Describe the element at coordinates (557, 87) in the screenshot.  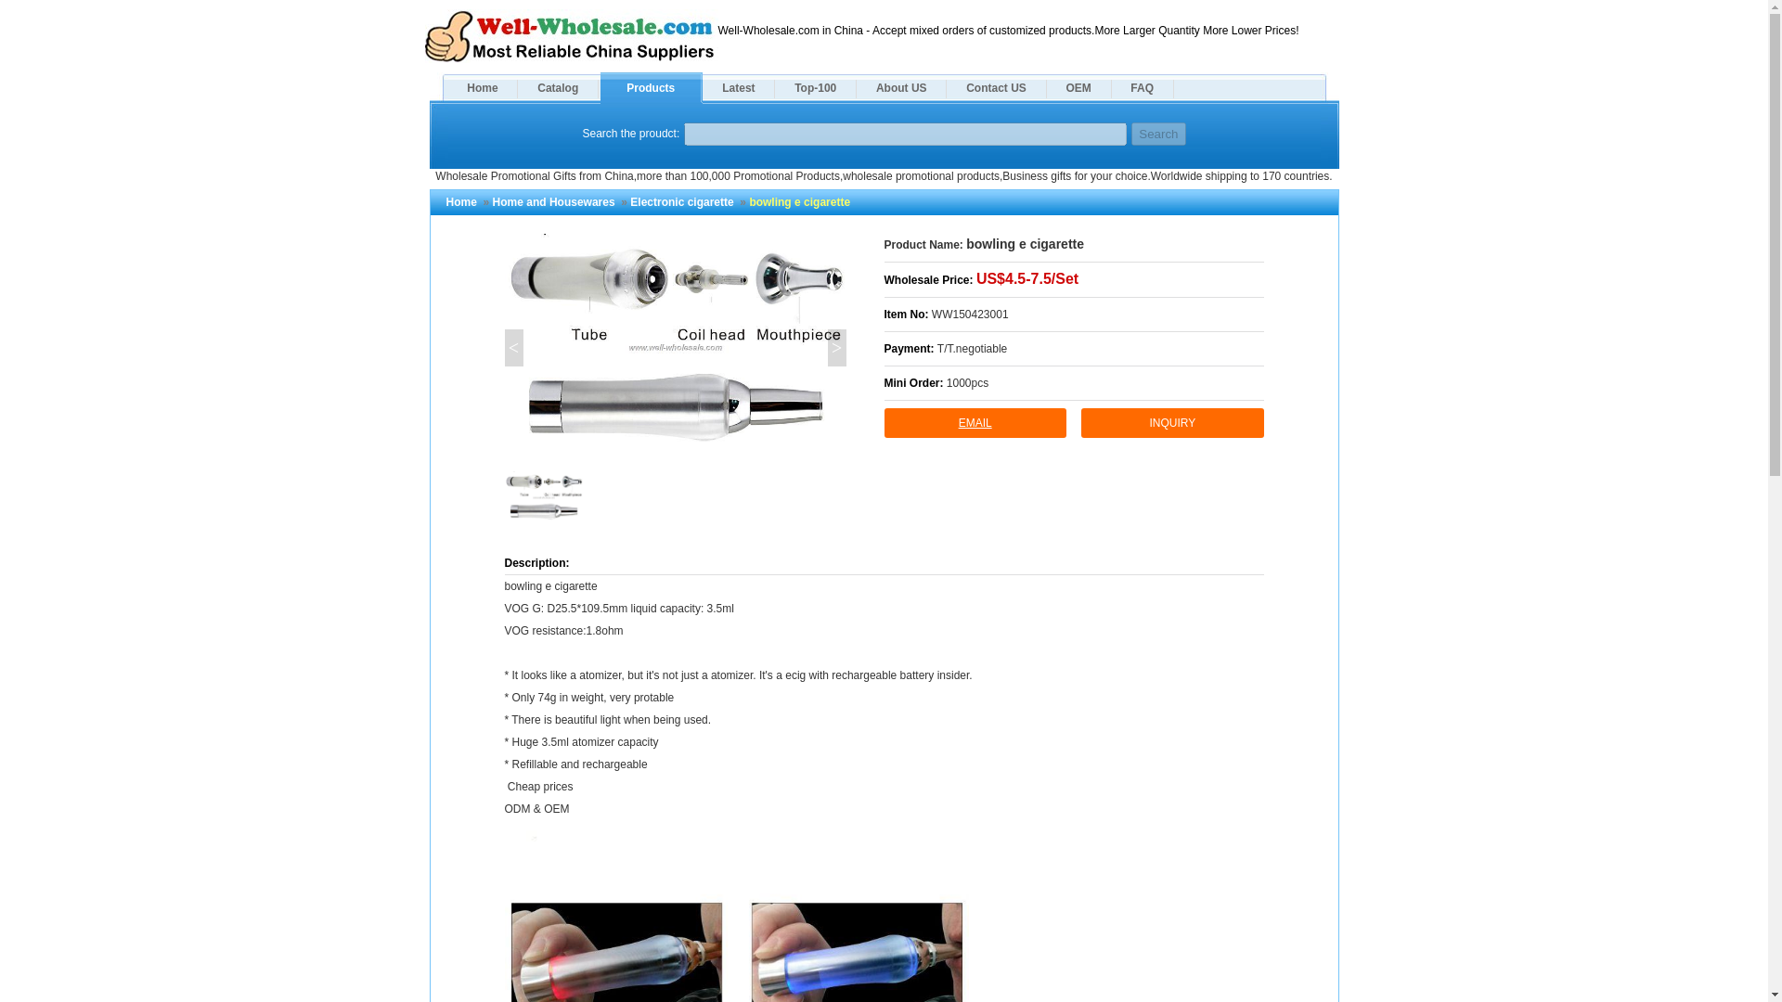
I see `Catalog` at that location.